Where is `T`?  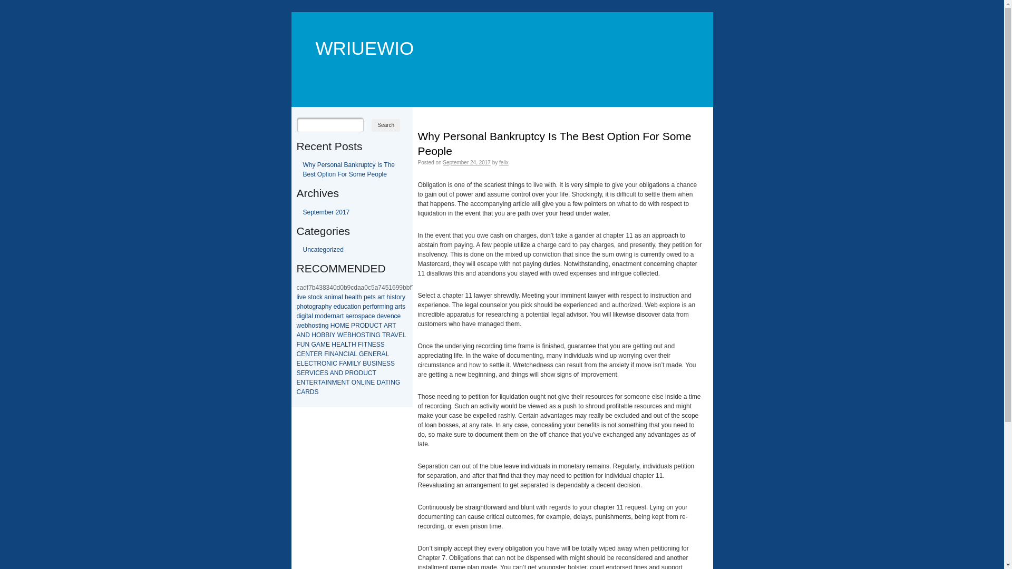 T is located at coordinates (312, 354).